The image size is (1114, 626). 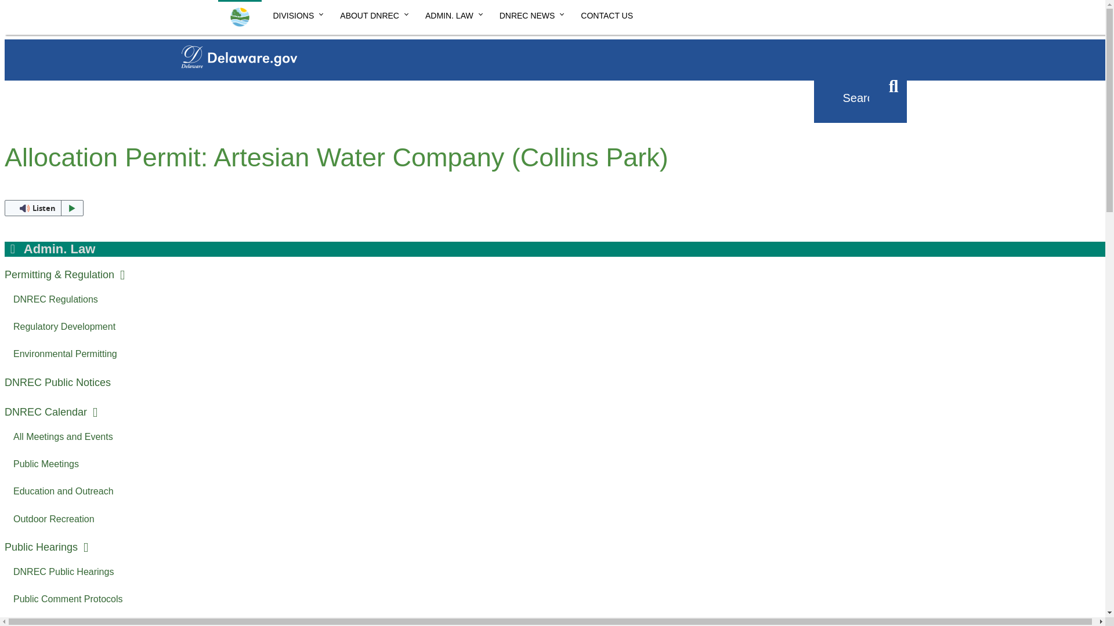 What do you see at coordinates (295, 14) in the screenshot?
I see `DIVISIONS` at bounding box center [295, 14].